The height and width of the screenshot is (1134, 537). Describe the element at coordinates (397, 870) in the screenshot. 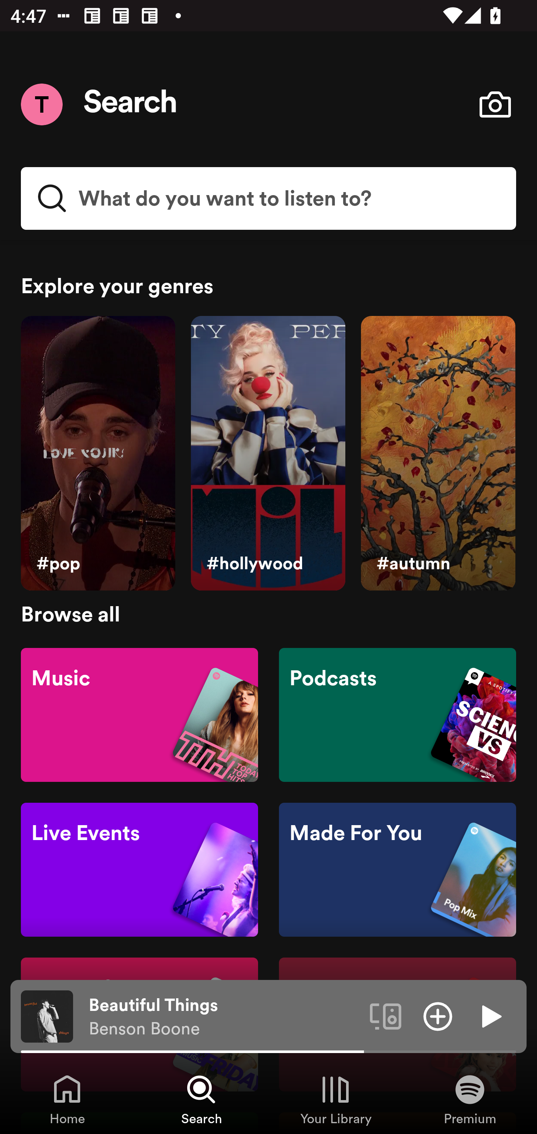

I see `Made For You` at that location.